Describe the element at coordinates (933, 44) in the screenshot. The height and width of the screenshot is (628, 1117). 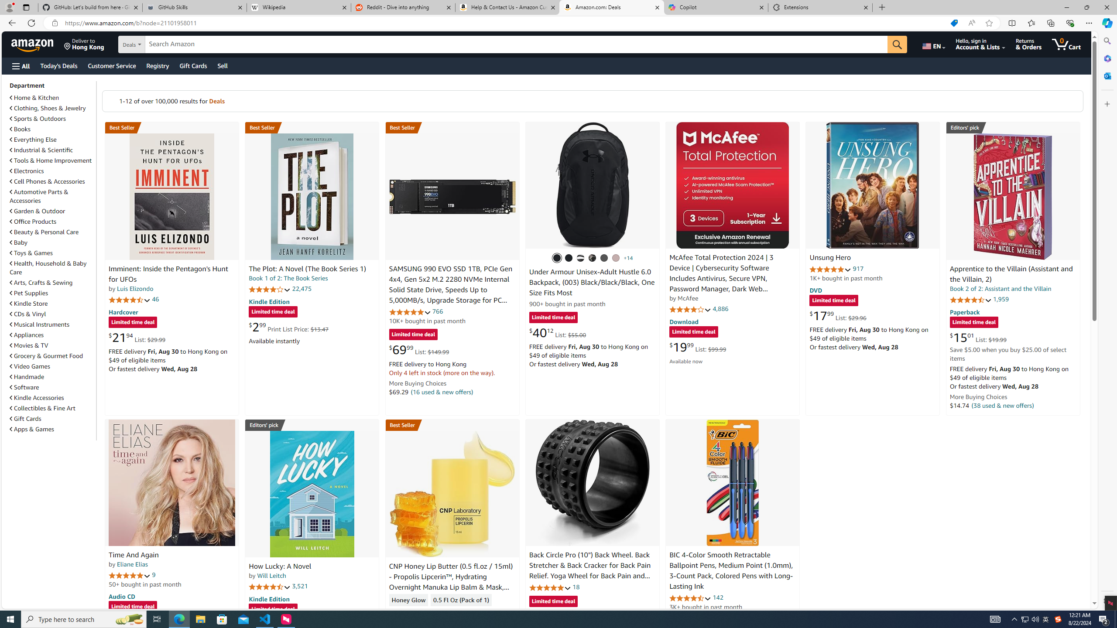
I see `Choose a language for shopping.` at that location.